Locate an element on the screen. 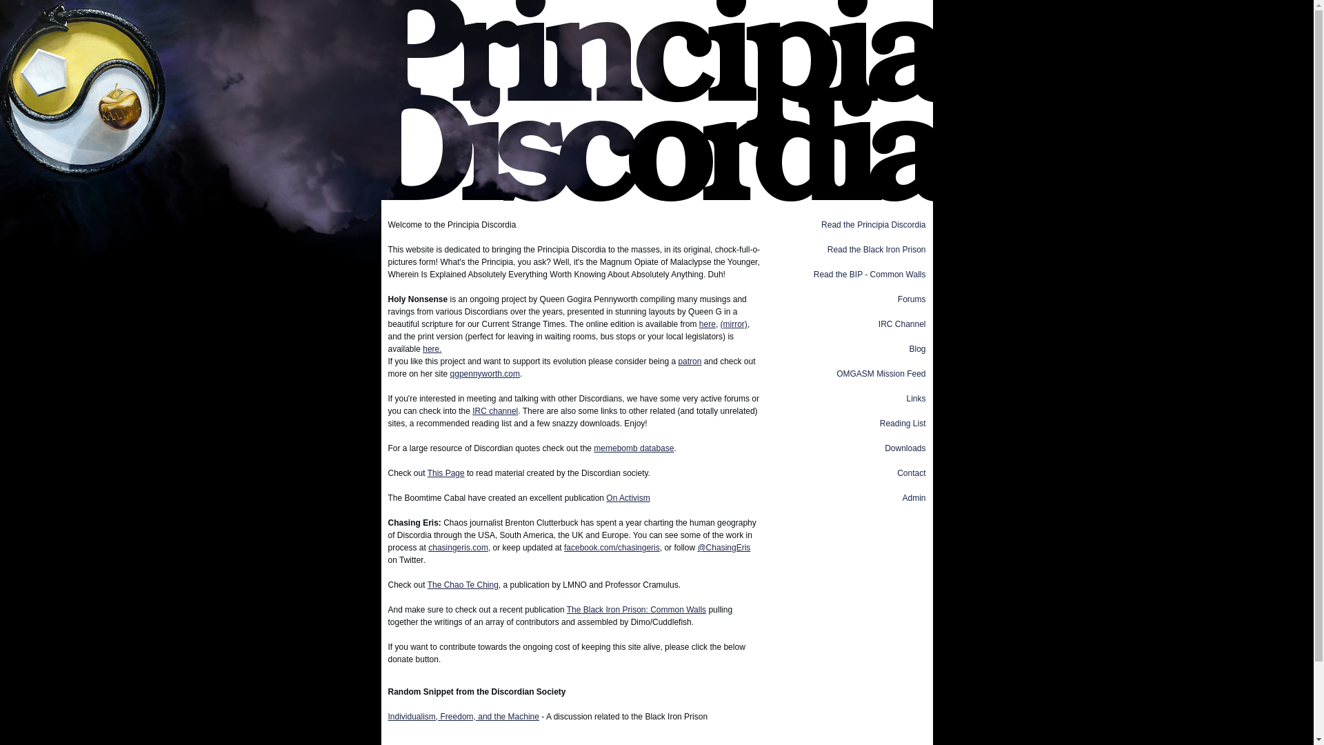 This screenshot has width=1324, height=745. Read the Black Iron Prison is located at coordinates (876, 250).